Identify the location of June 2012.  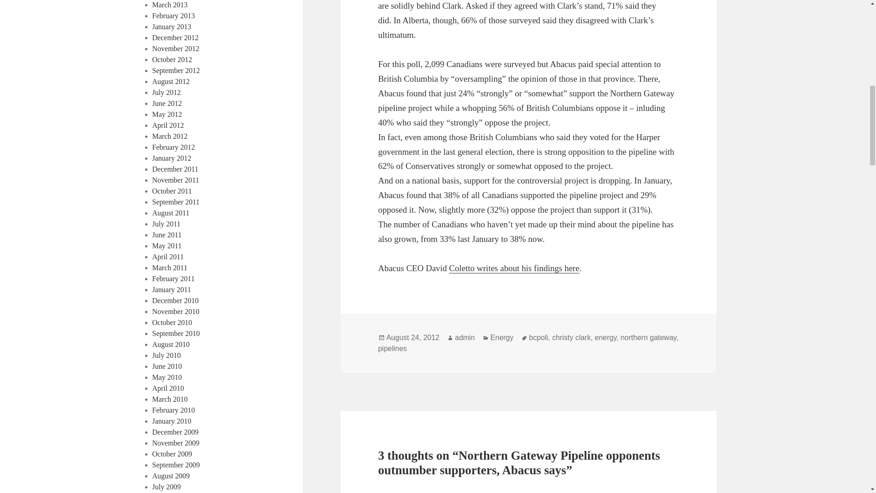
(167, 103).